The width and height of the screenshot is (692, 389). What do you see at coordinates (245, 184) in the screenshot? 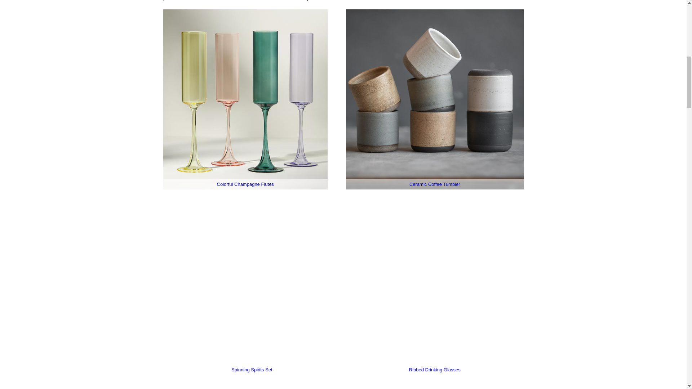
I see `Colorful Champagne Flutes` at bounding box center [245, 184].